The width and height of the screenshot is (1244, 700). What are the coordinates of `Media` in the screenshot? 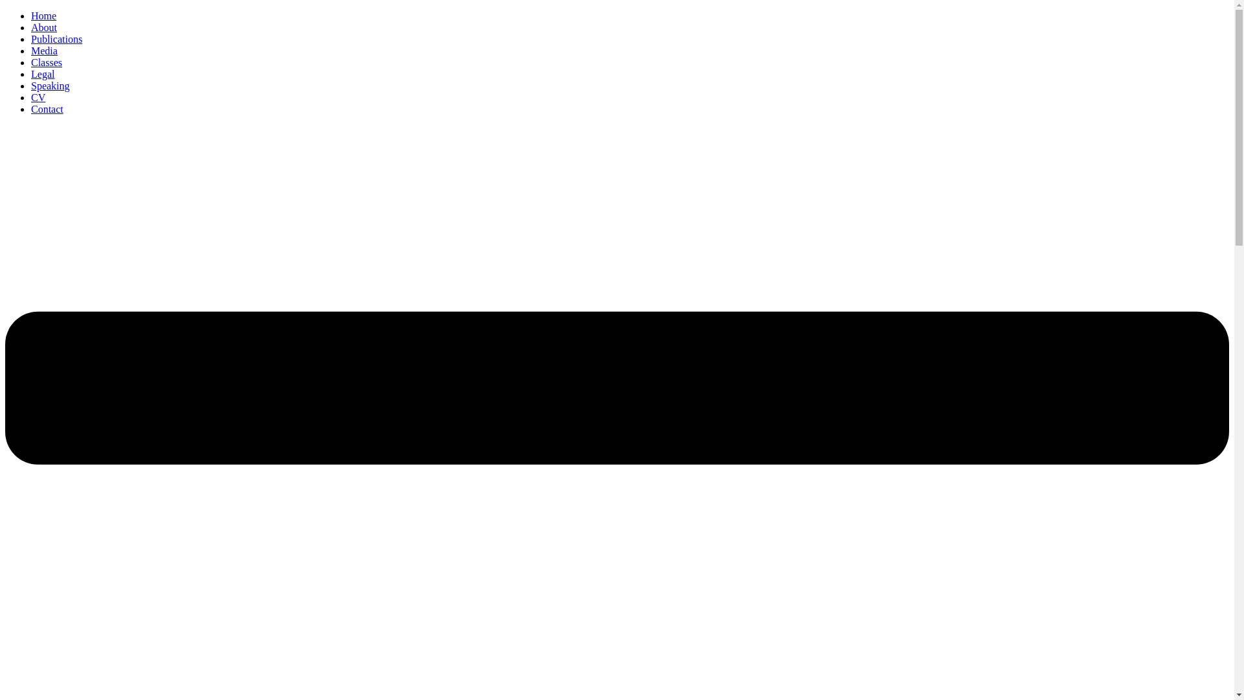 It's located at (44, 51).